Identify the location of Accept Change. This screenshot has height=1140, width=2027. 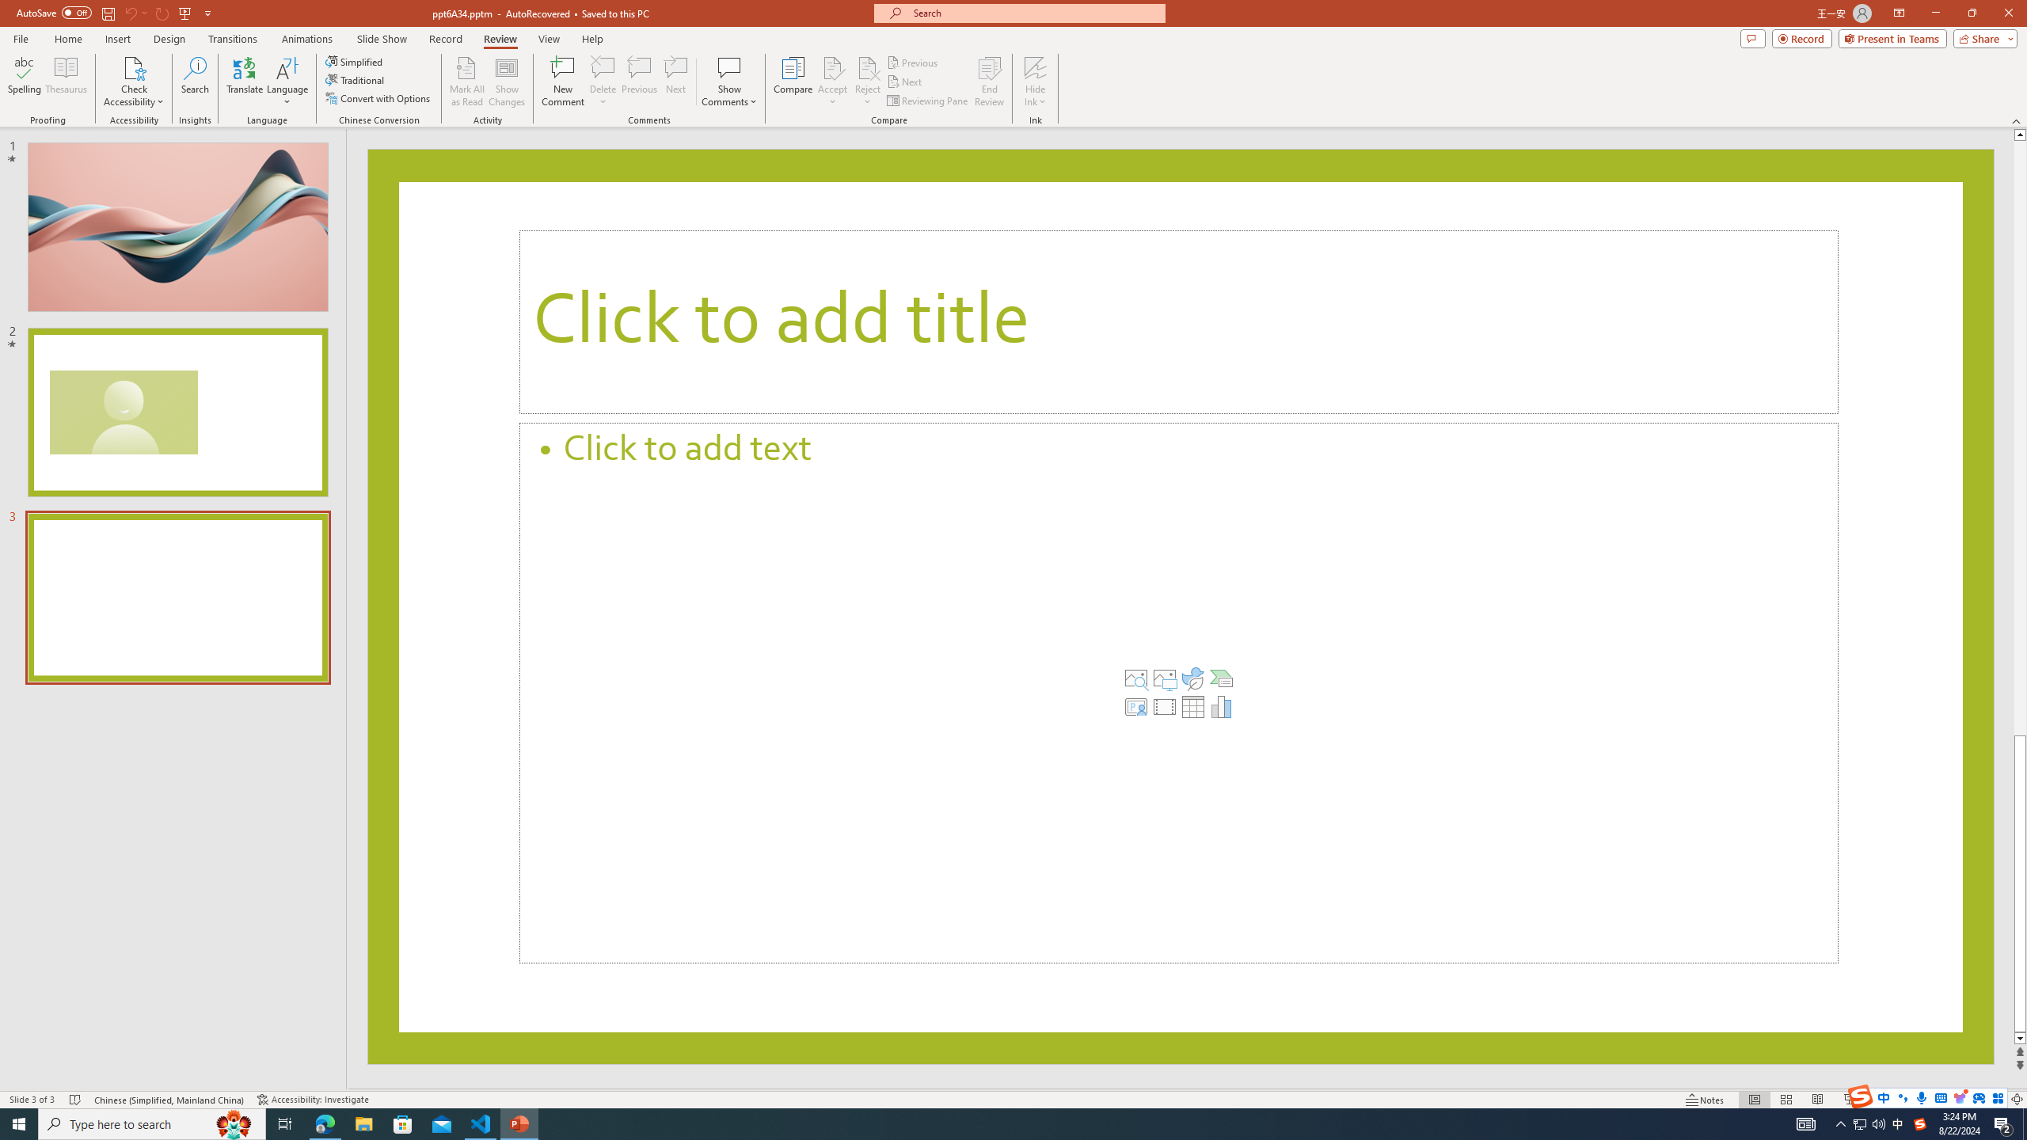
(833, 67).